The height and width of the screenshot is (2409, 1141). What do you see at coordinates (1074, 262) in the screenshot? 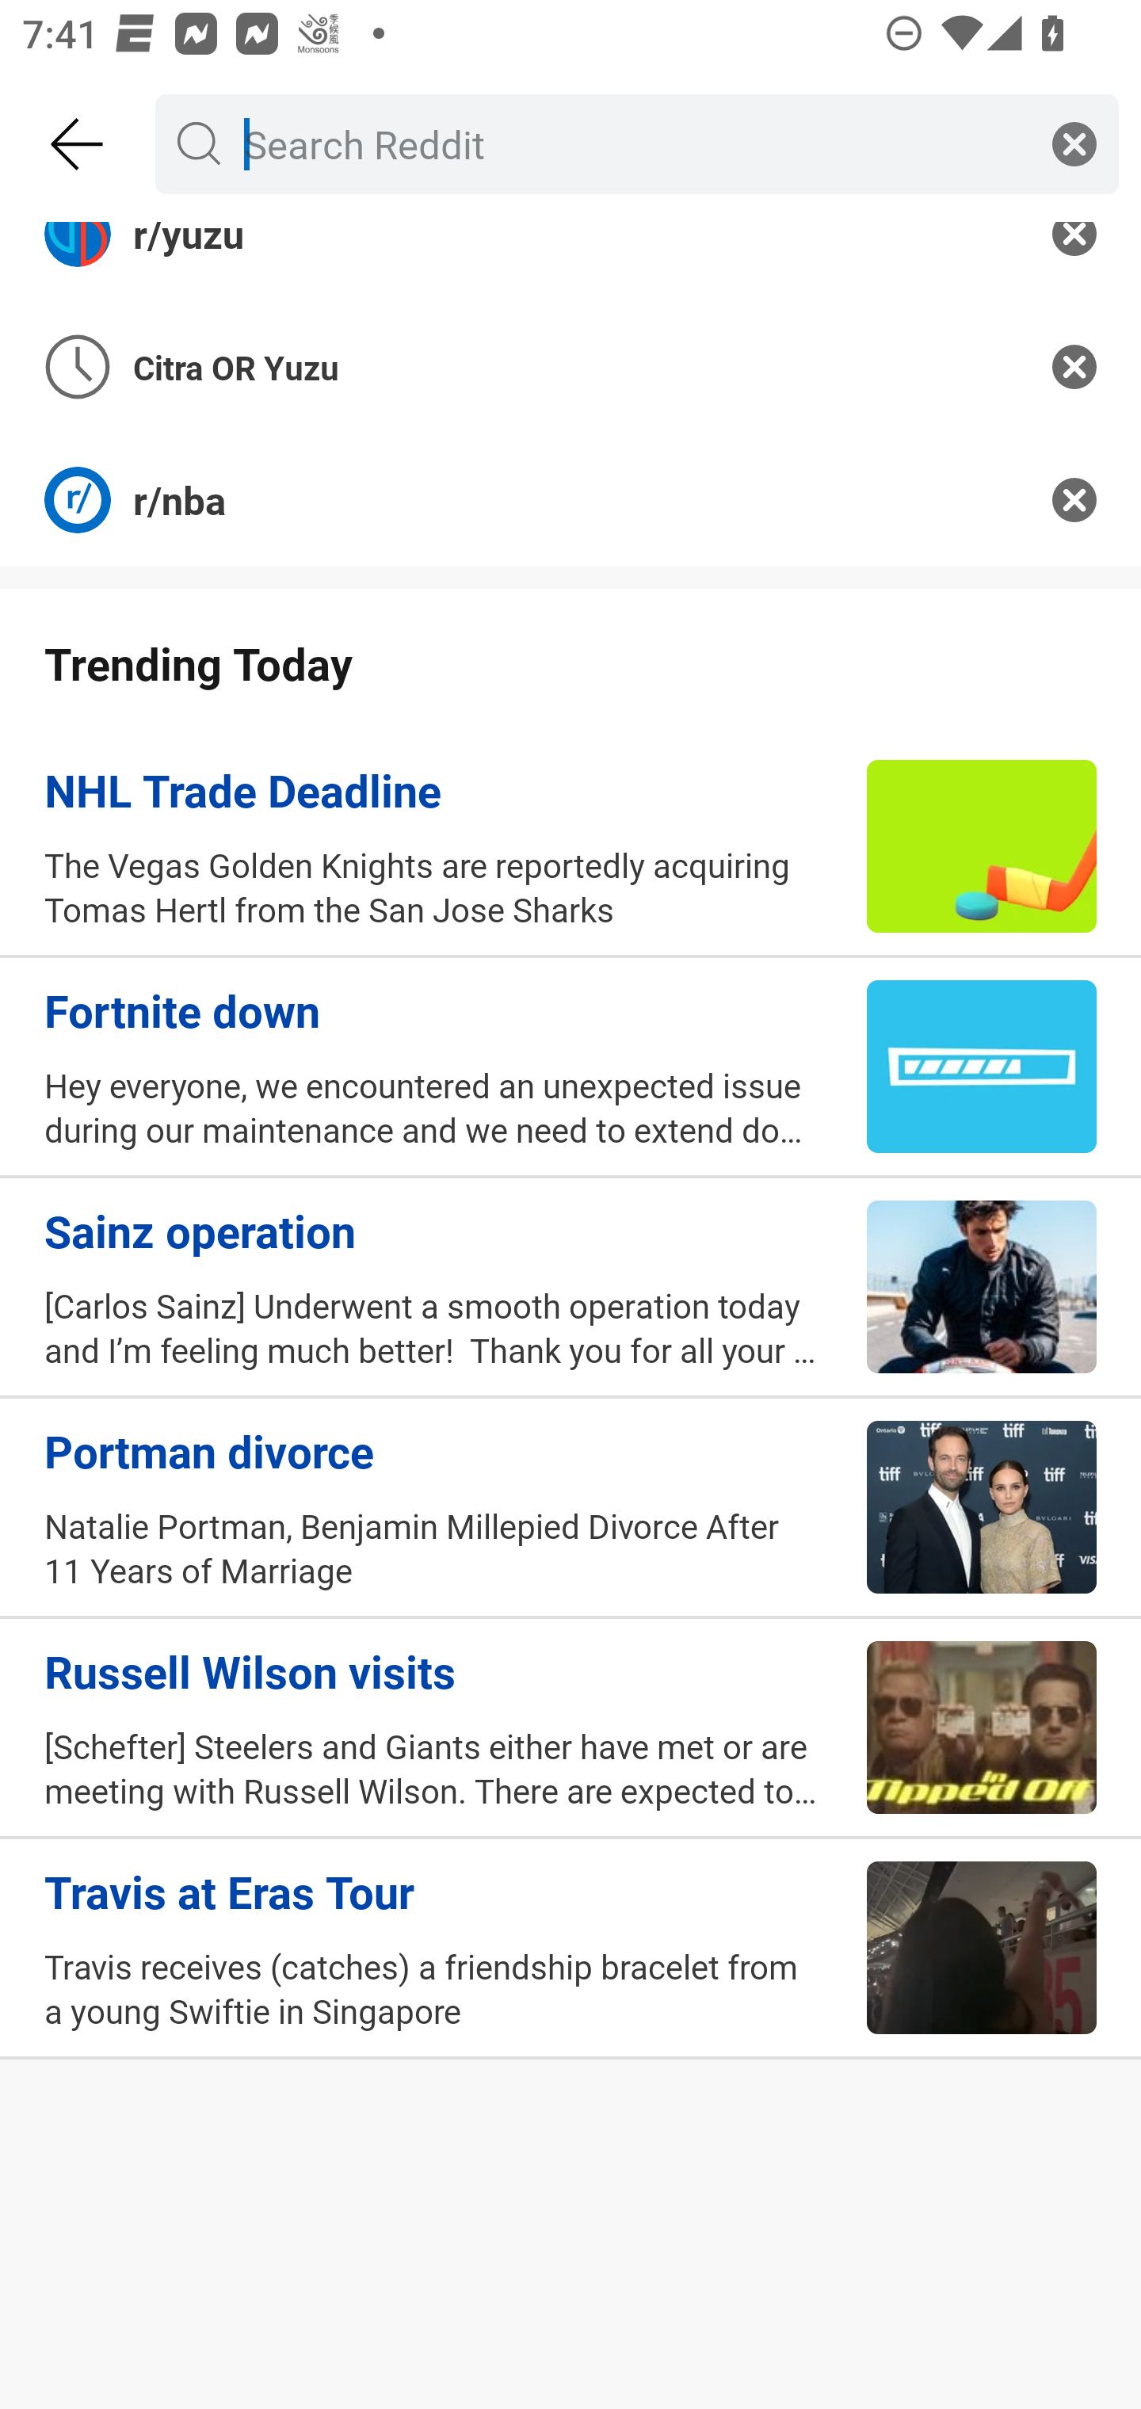
I see `Remove` at bounding box center [1074, 262].